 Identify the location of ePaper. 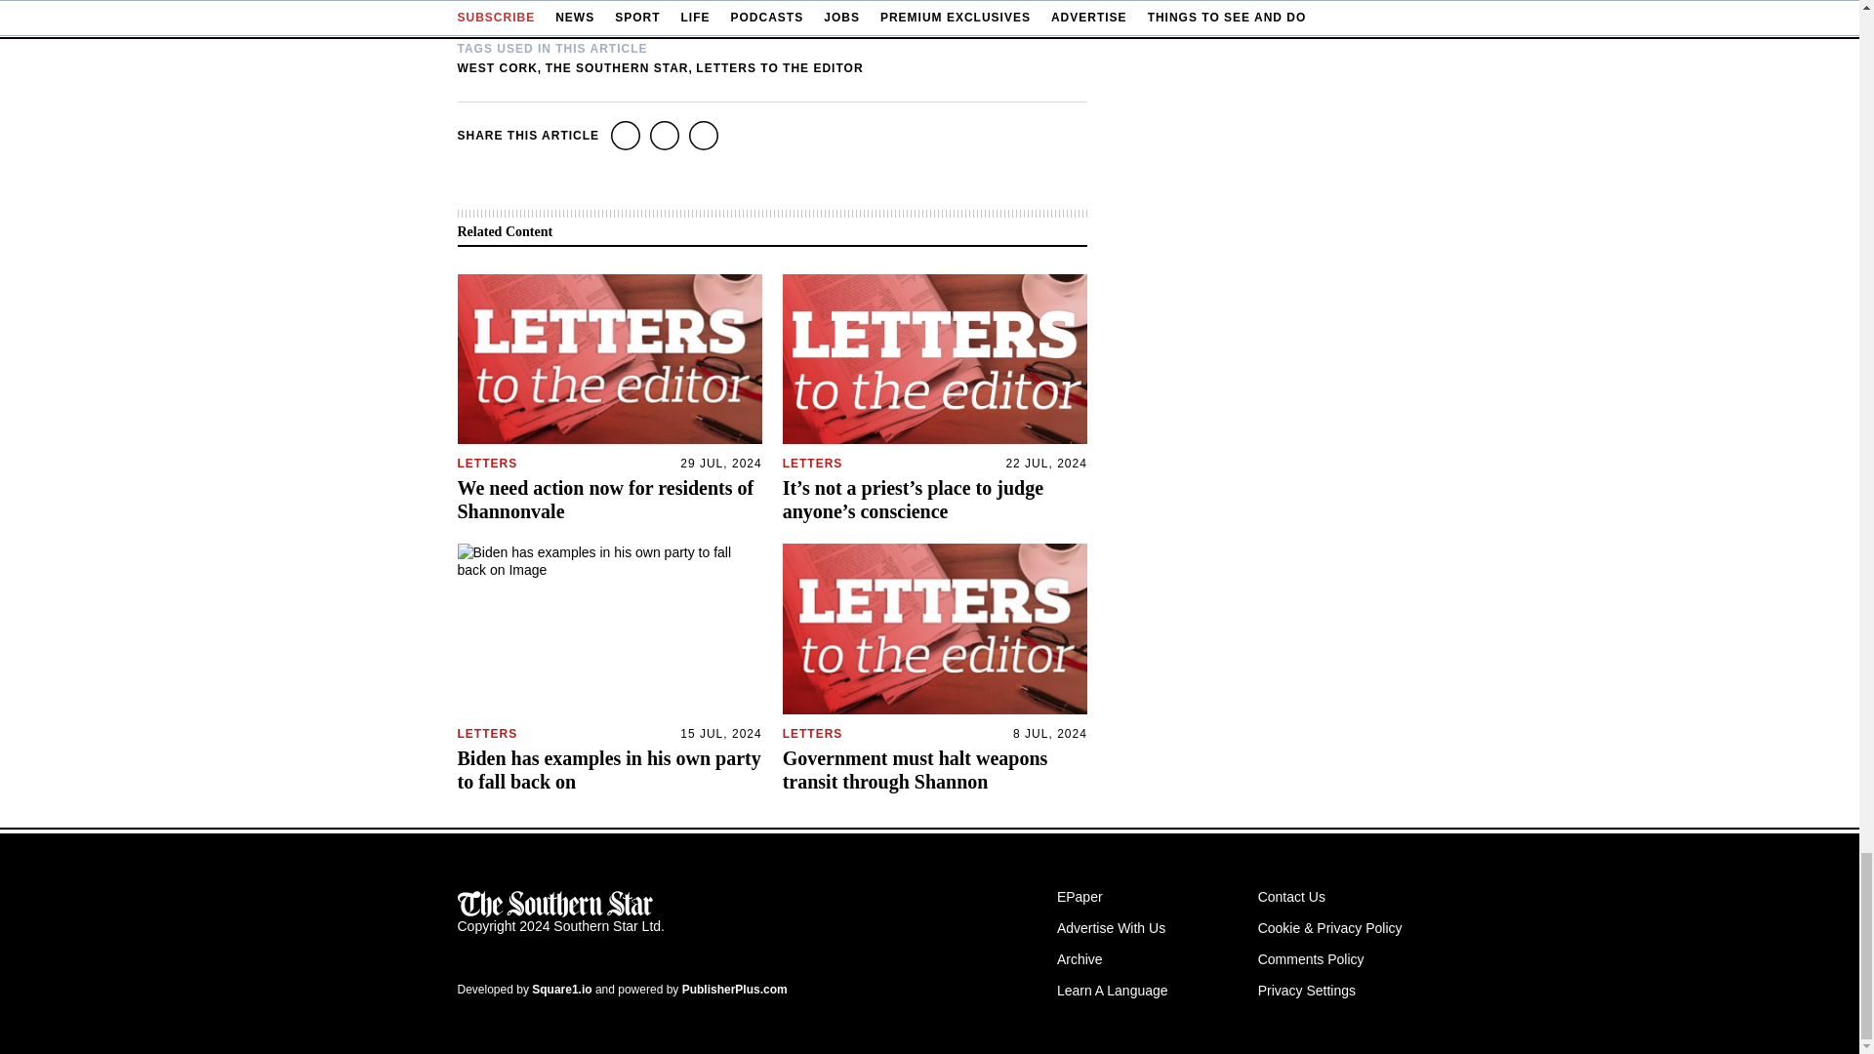
(1080, 896).